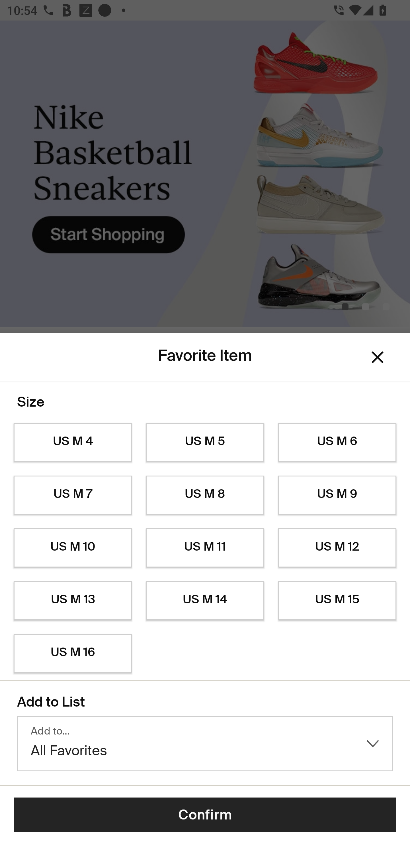 The height and width of the screenshot is (844, 410). Describe the element at coordinates (205, 744) in the screenshot. I see `Add to… All Favorites` at that location.